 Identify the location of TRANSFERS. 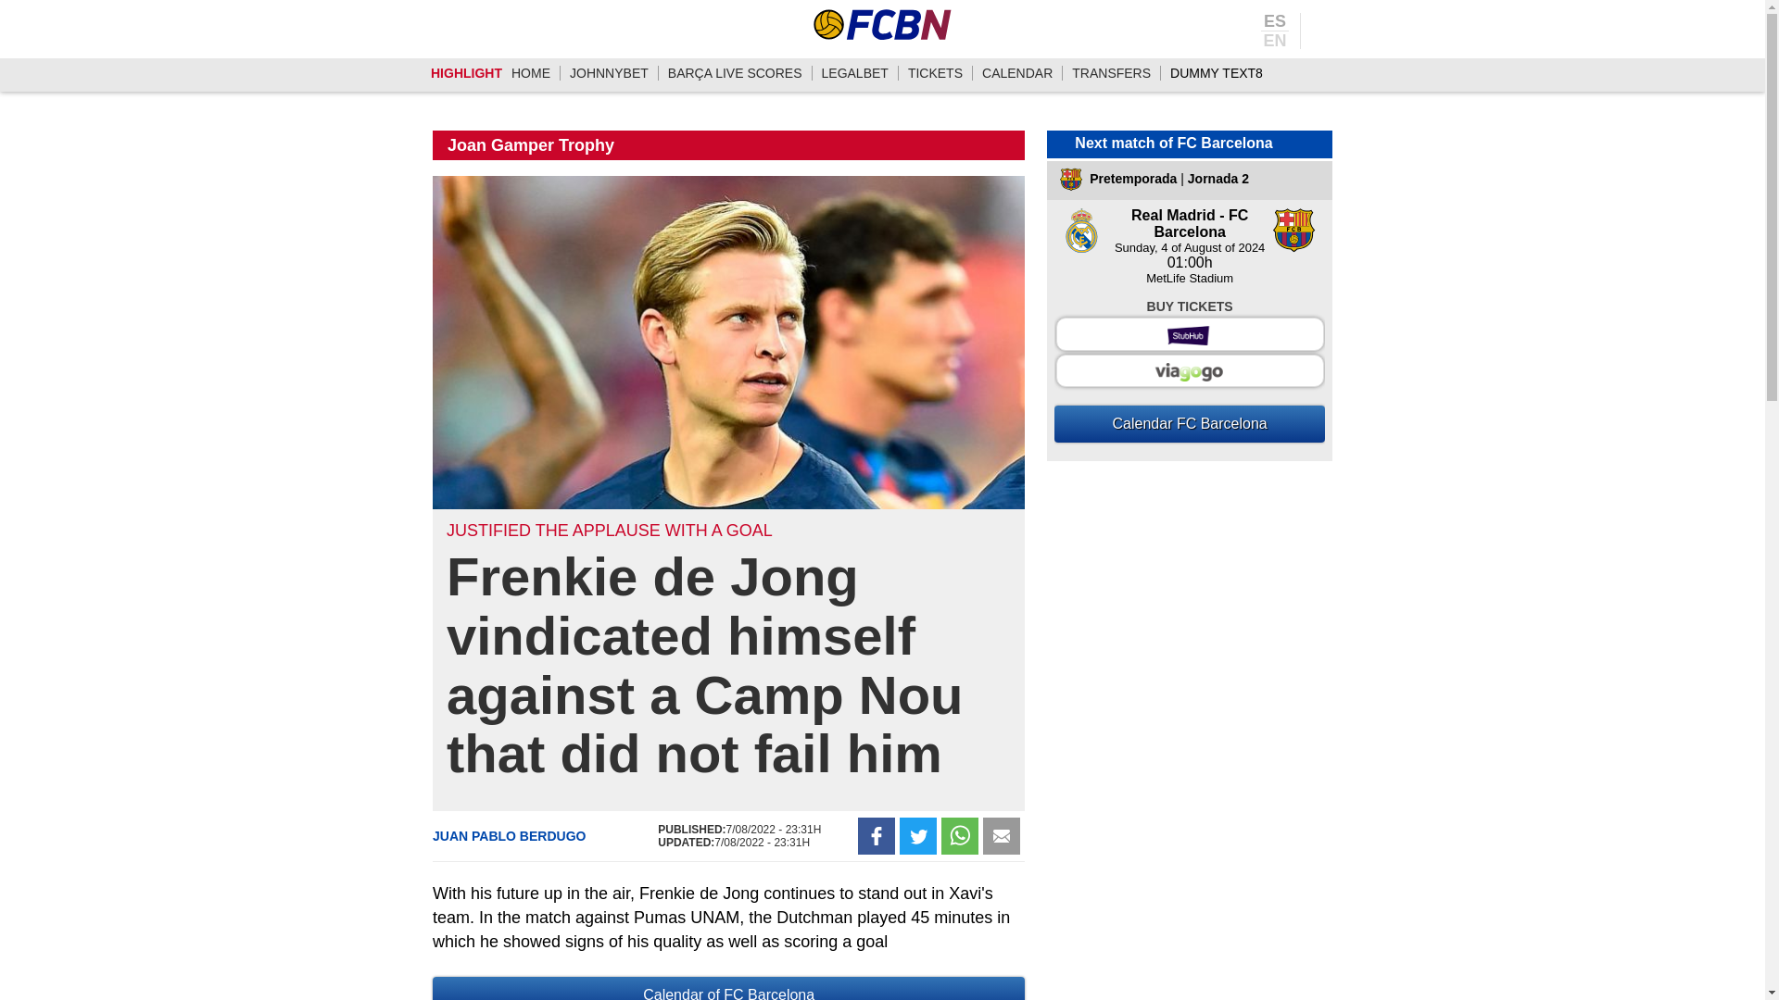
(1112, 73).